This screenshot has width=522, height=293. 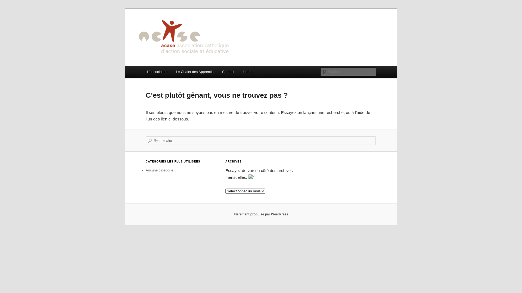 I want to click on Le Chalet des Apprentis, so click(x=195, y=72).